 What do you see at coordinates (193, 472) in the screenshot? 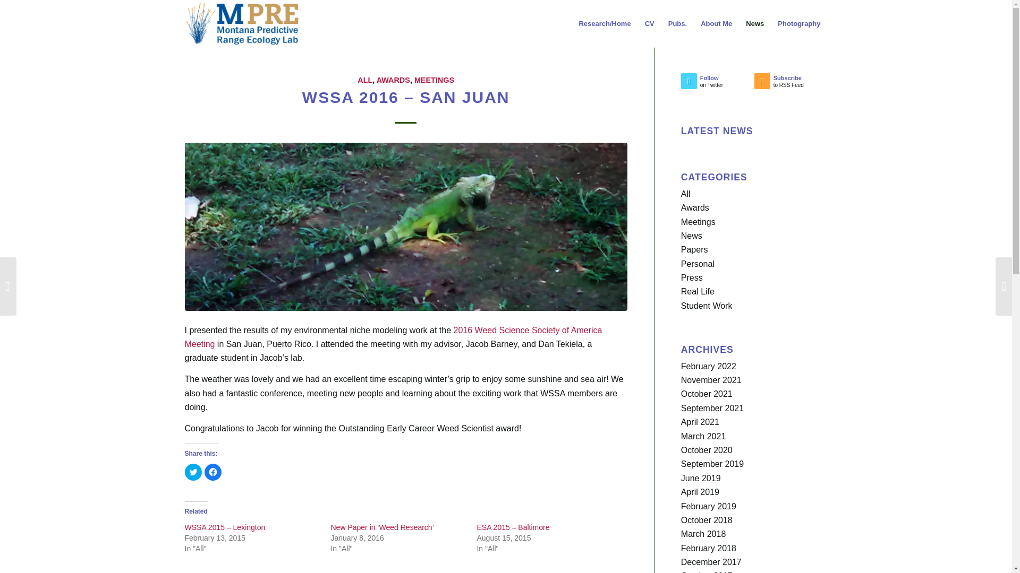
I see `2016 Weed Science Society of America Meeting` at bounding box center [193, 472].